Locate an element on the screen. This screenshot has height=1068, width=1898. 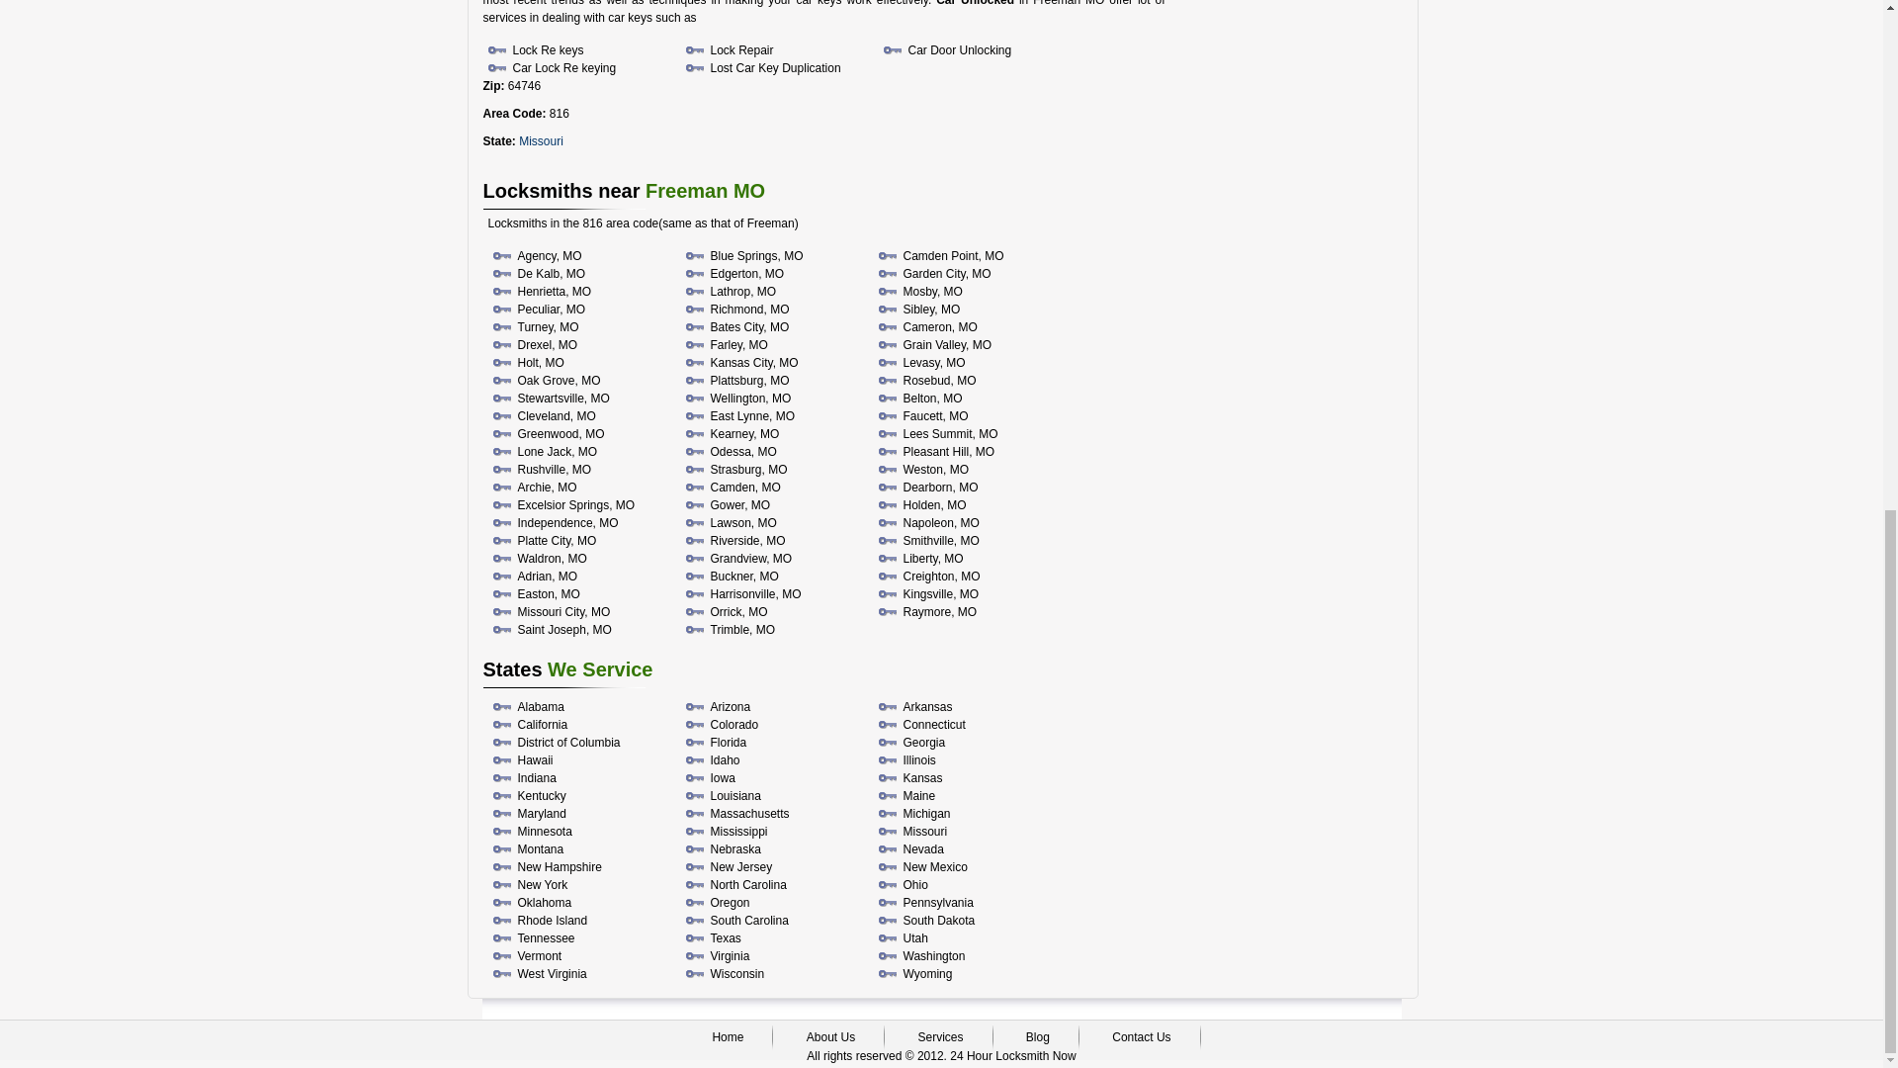
Mosby, MO is located at coordinates (932, 292).